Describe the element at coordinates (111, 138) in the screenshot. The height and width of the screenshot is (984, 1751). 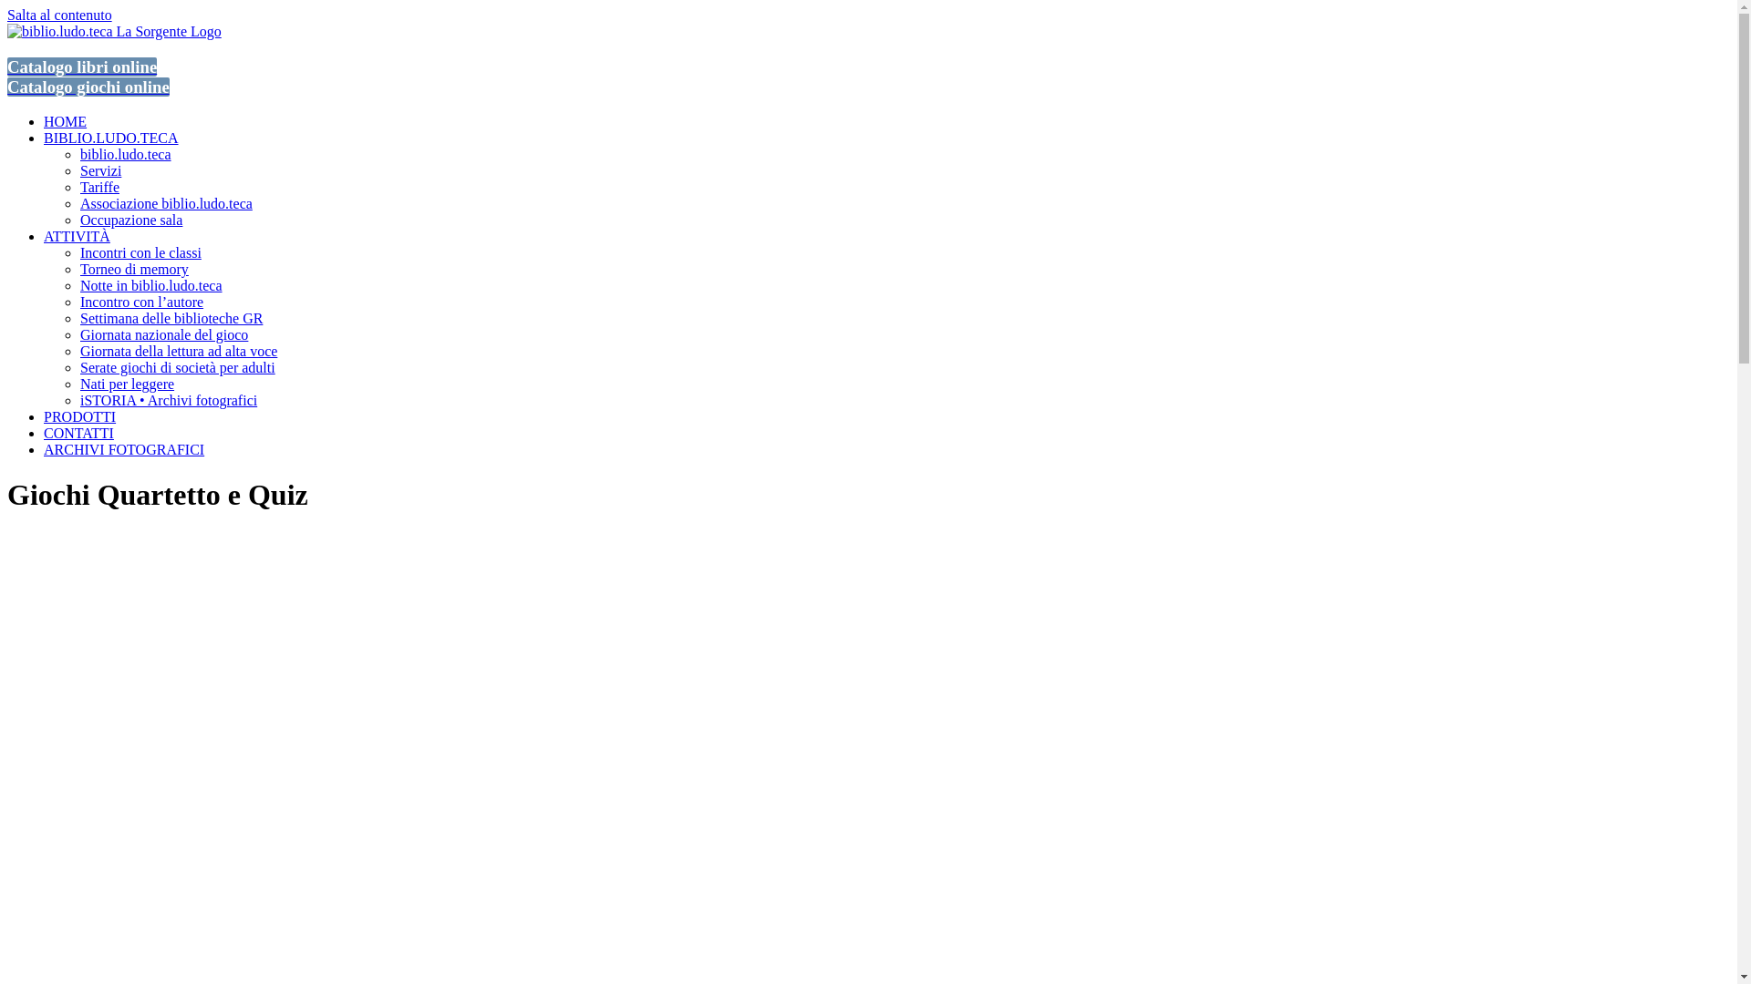
I see `BIBLIO.LUDO.TECA` at that location.